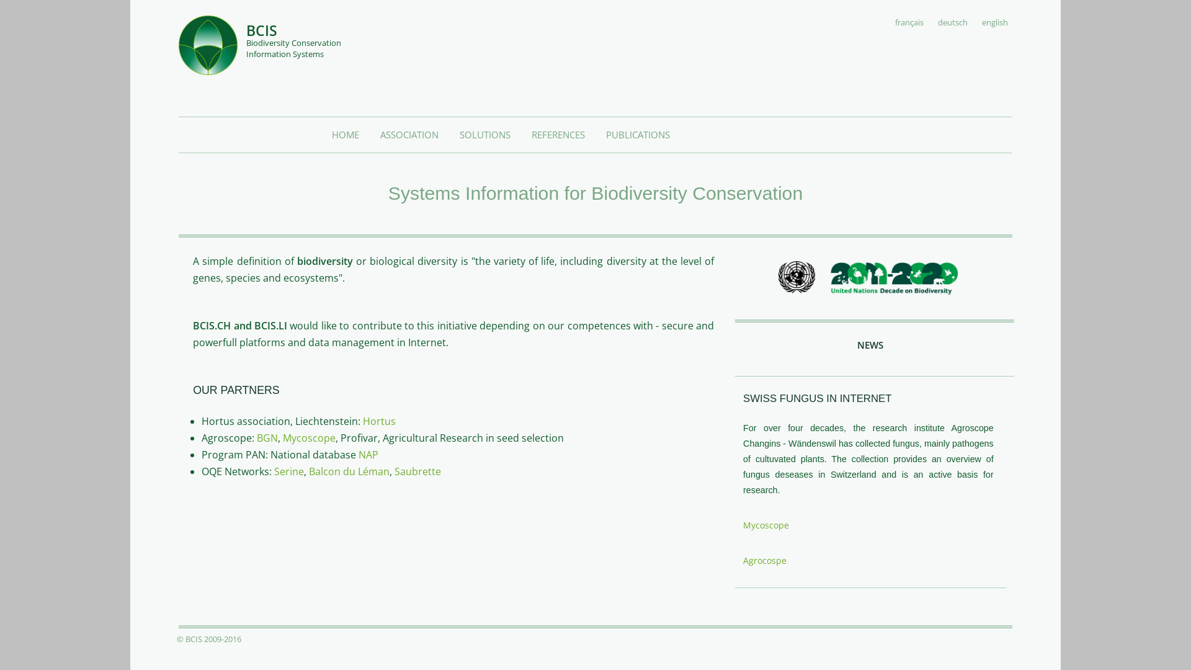 The width and height of the screenshot is (1191, 670). What do you see at coordinates (368, 455) in the screenshot?
I see `NAP` at bounding box center [368, 455].